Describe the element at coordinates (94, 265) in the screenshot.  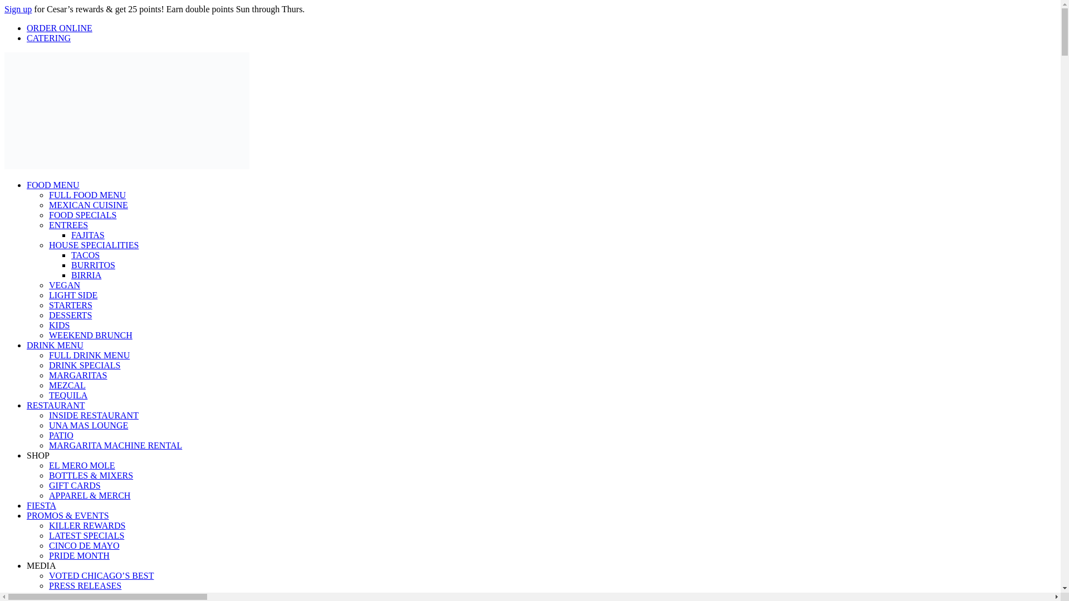
I see `BURRITOS` at that location.